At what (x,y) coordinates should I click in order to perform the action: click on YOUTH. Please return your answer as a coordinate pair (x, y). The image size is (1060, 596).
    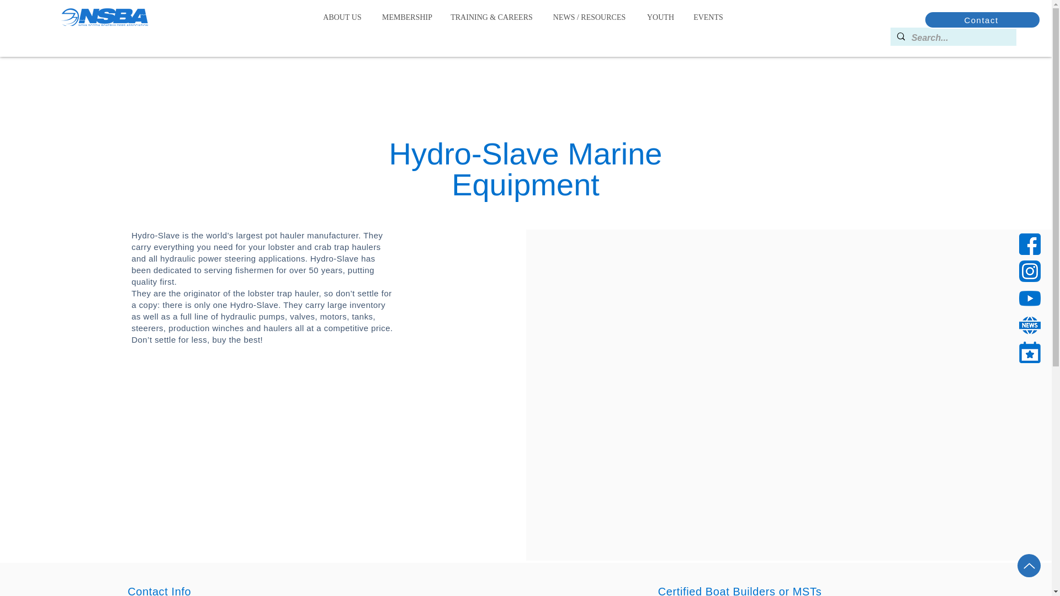
    Looking at the image, I should click on (660, 17).